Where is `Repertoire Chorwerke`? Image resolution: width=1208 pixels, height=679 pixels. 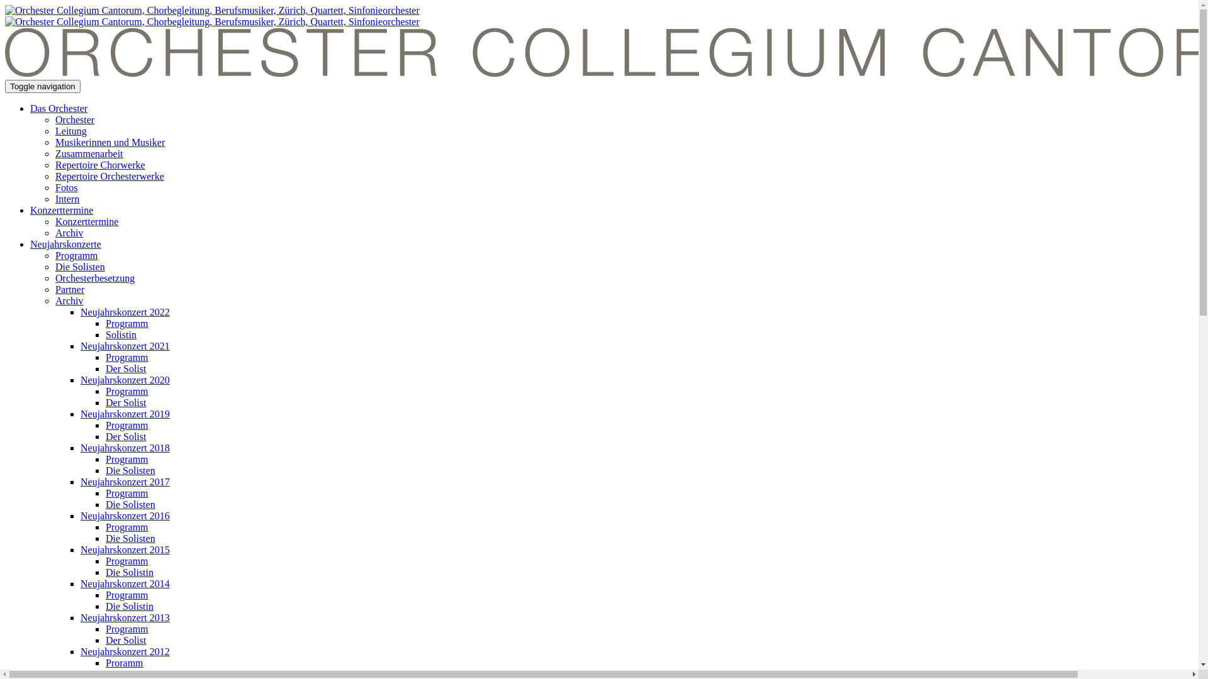
Repertoire Chorwerke is located at coordinates (101, 165).